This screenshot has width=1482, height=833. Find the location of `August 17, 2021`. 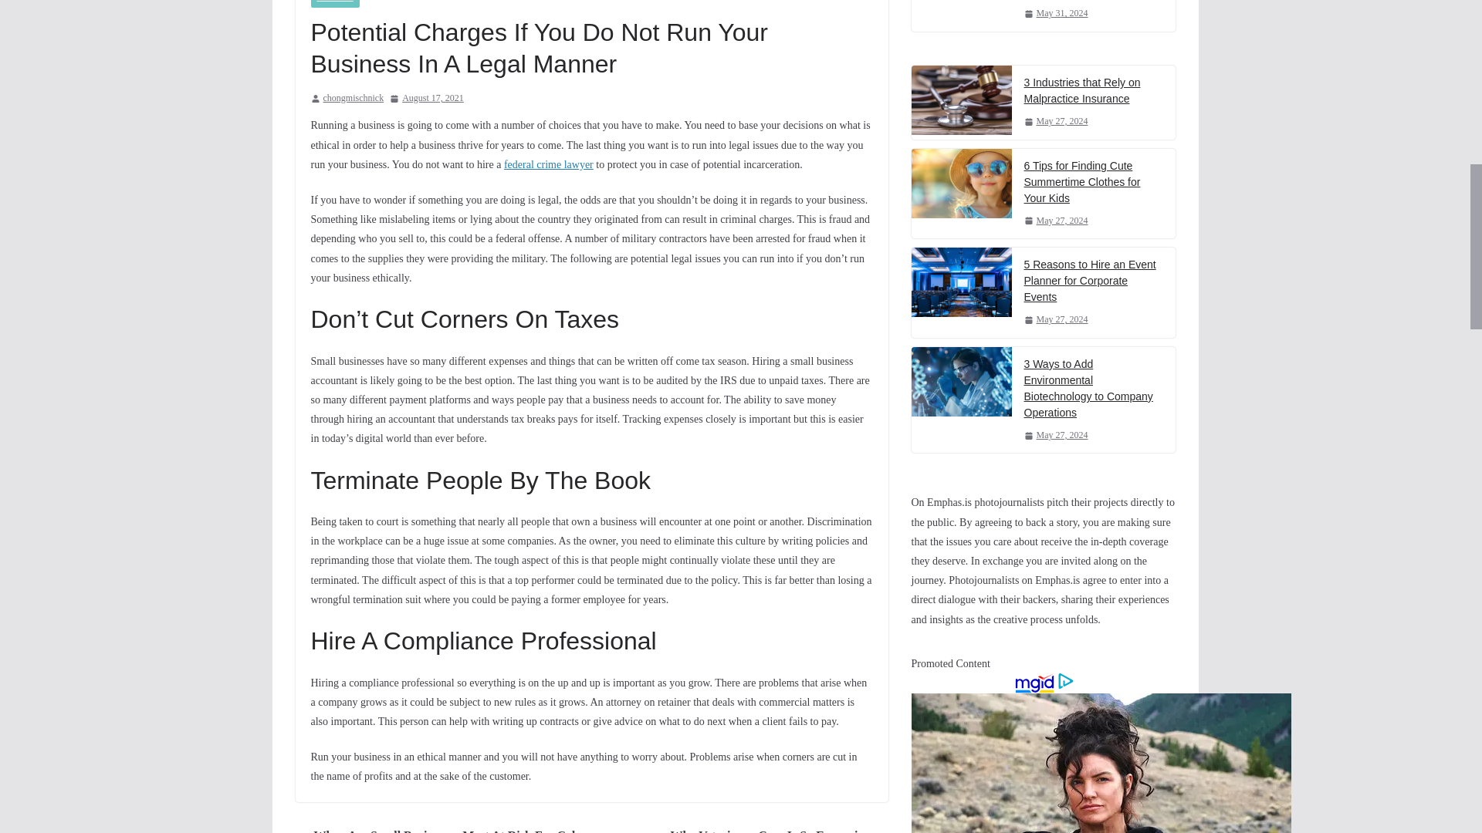

August 17, 2021 is located at coordinates (426, 99).